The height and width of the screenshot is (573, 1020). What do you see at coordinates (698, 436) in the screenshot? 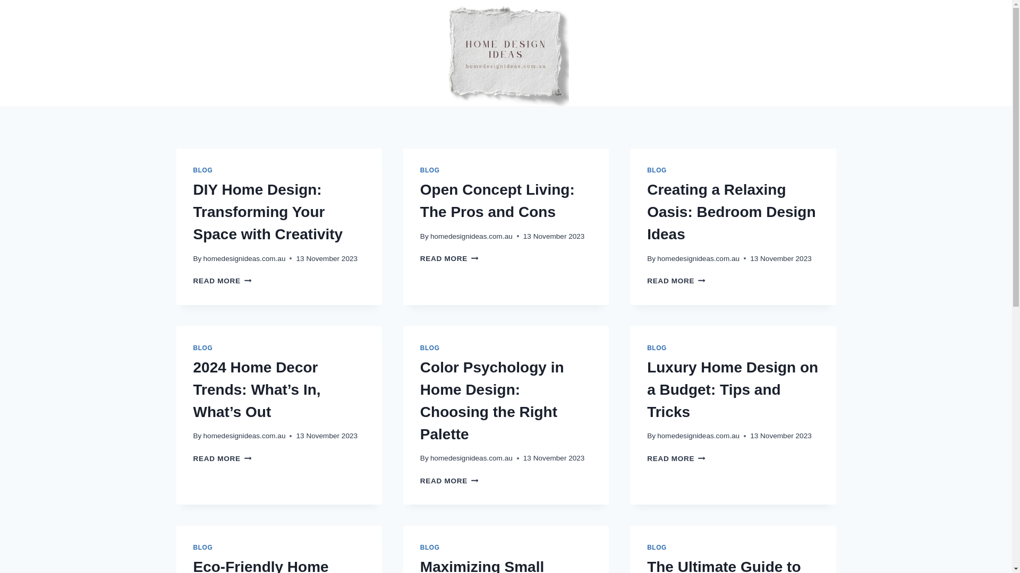
I see `homedesignideas.com.au` at bounding box center [698, 436].